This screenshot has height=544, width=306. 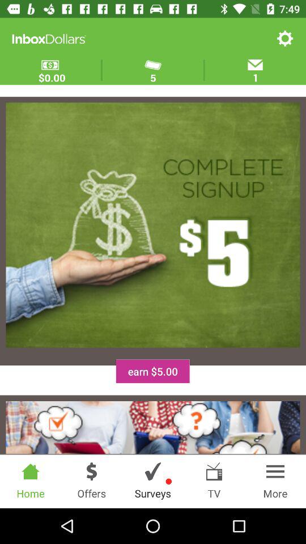 What do you see at coordinates (152, 371) in the screenshot?
I see `tap the earn $5.00` at bounding box center [152, 371].